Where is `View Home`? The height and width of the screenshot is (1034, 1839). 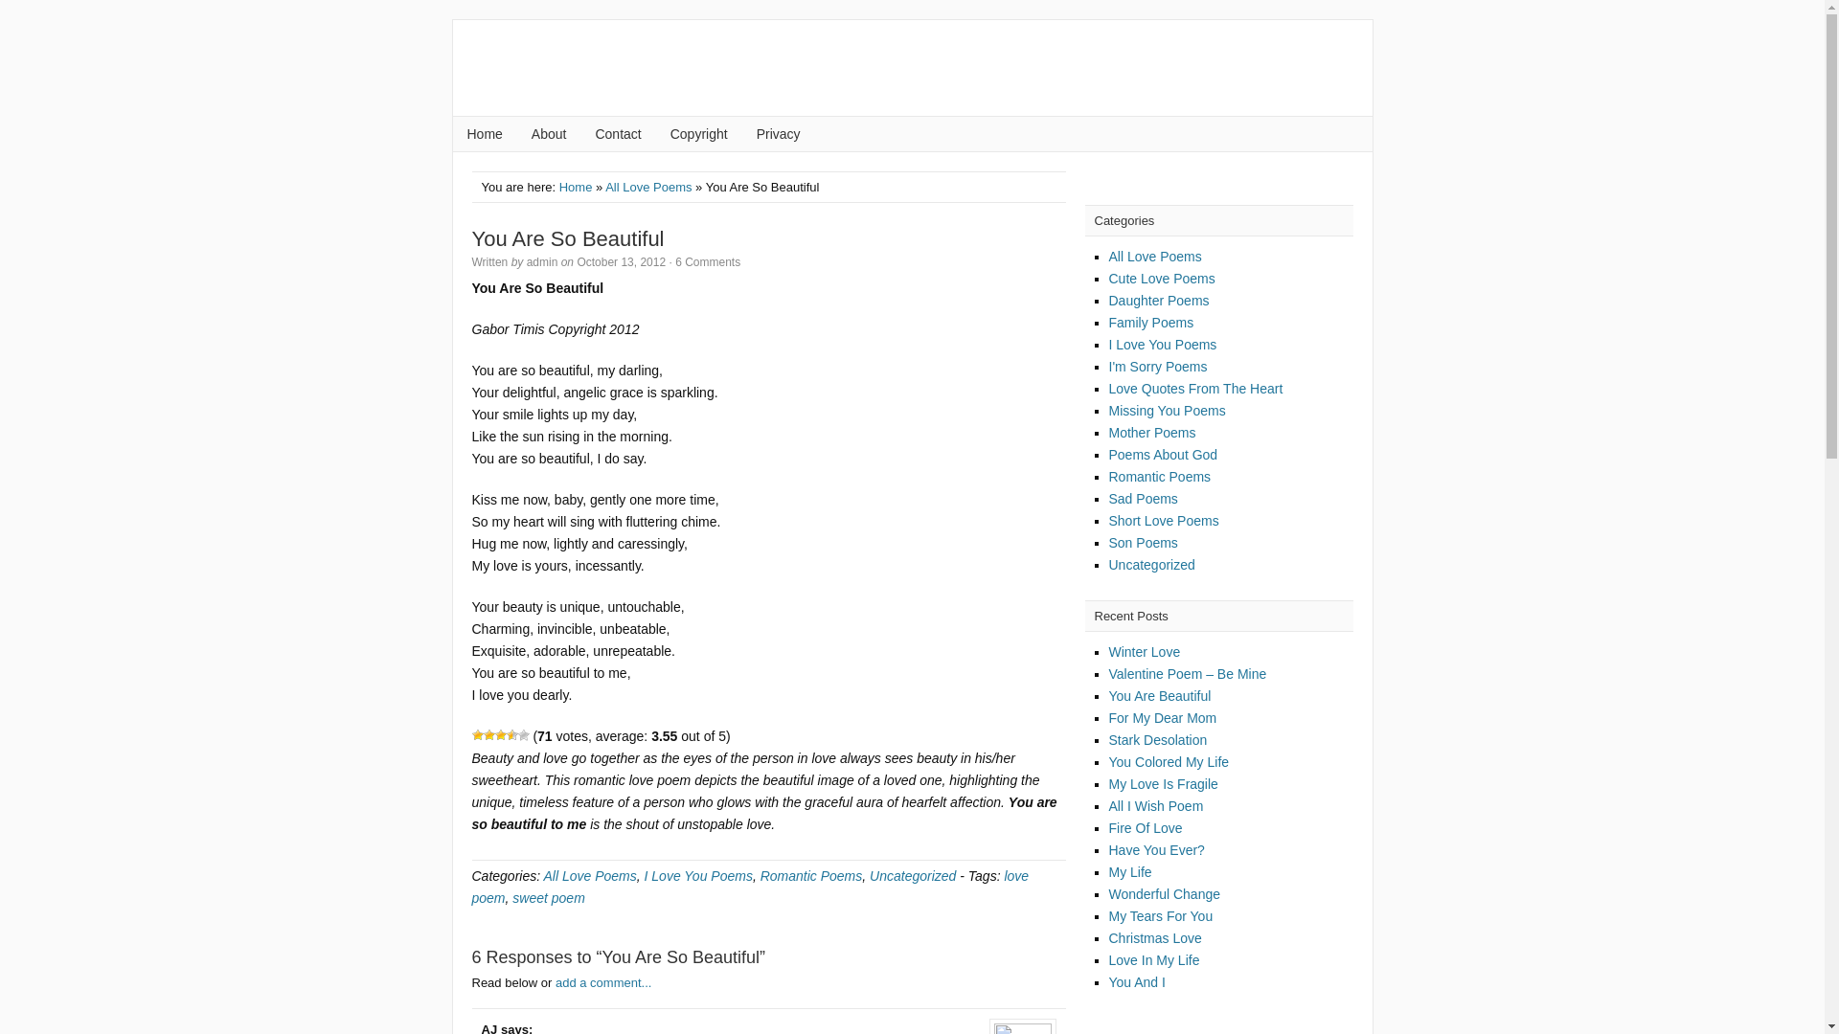 View Home is located at coordinates (575, 187).